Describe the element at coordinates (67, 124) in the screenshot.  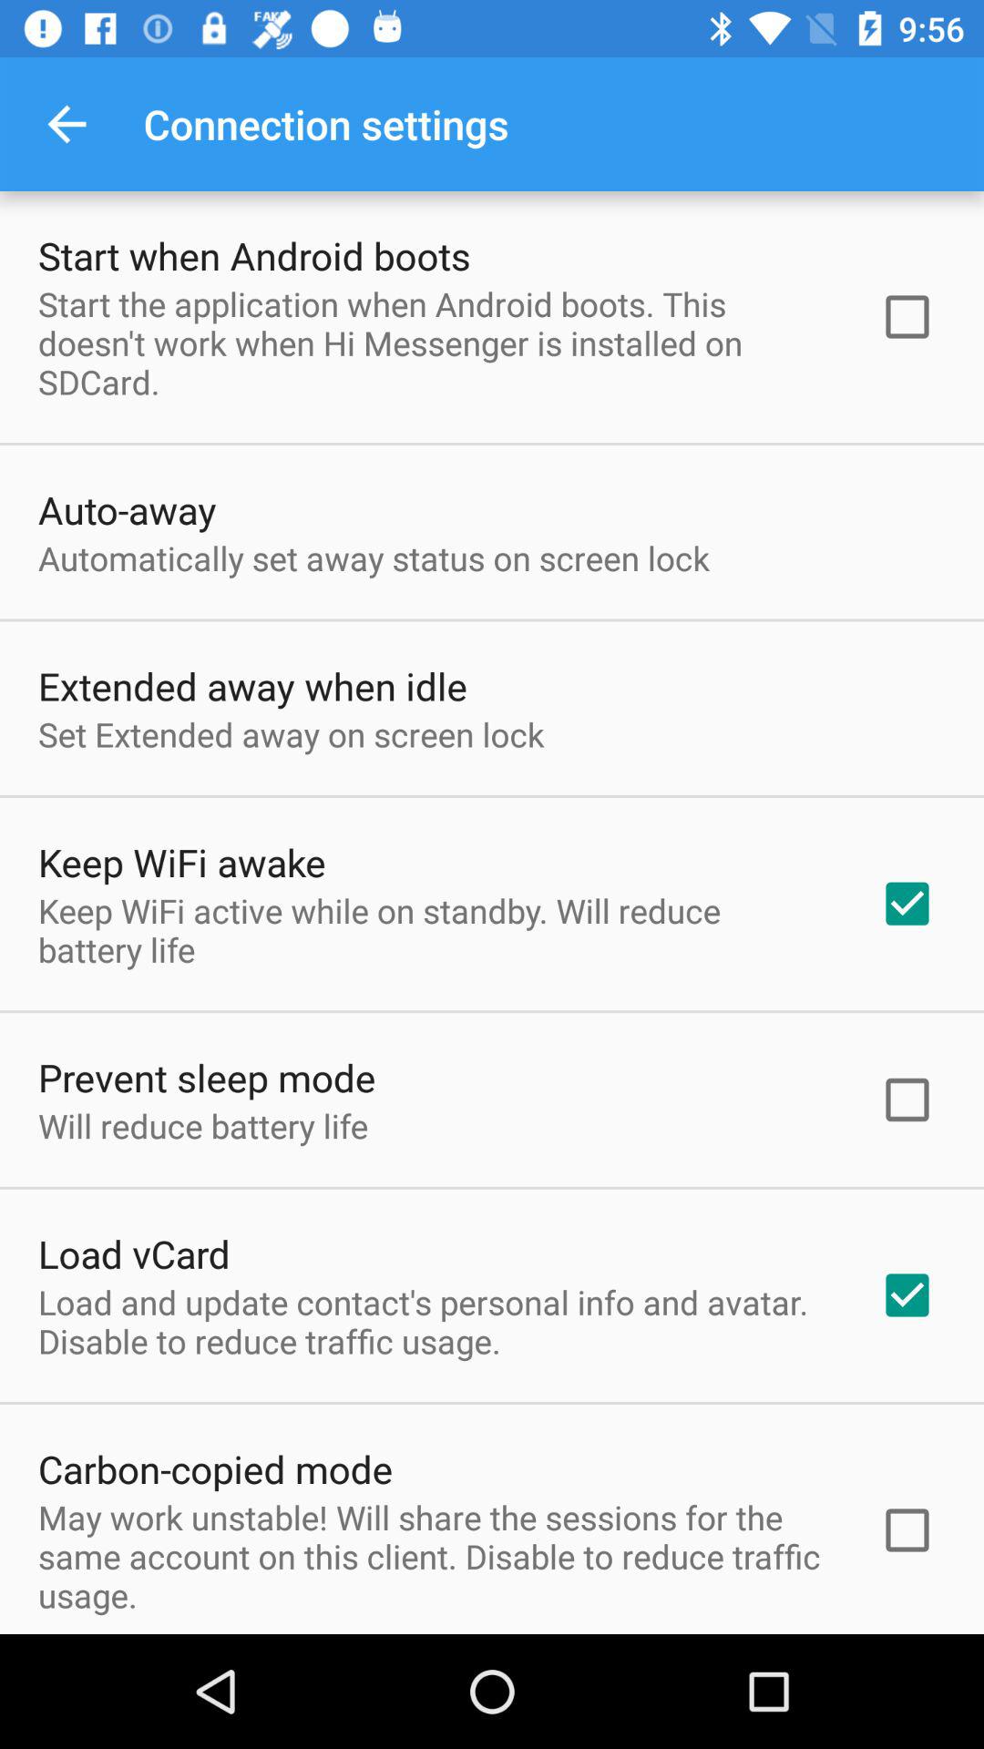
I see `launch the app next to connection settings` at that location.